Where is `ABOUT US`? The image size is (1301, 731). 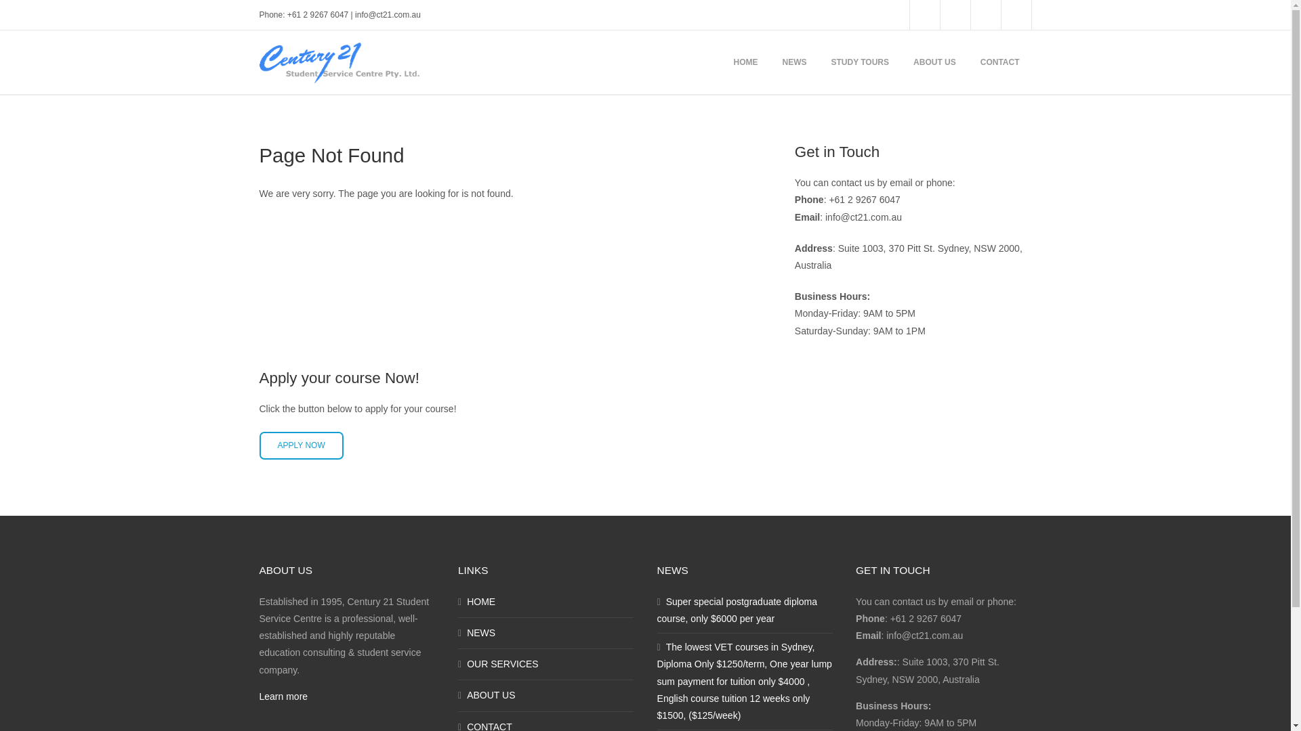 ABOUT US is located at coordinates (935, 62).